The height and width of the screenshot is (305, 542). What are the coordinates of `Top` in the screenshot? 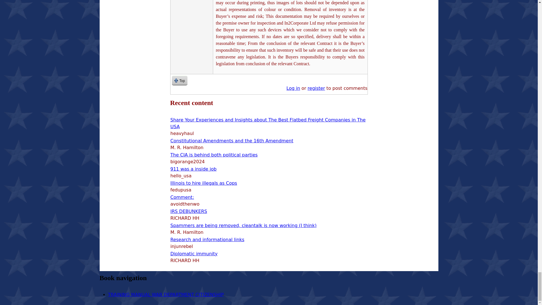 It's located at (179, 80).